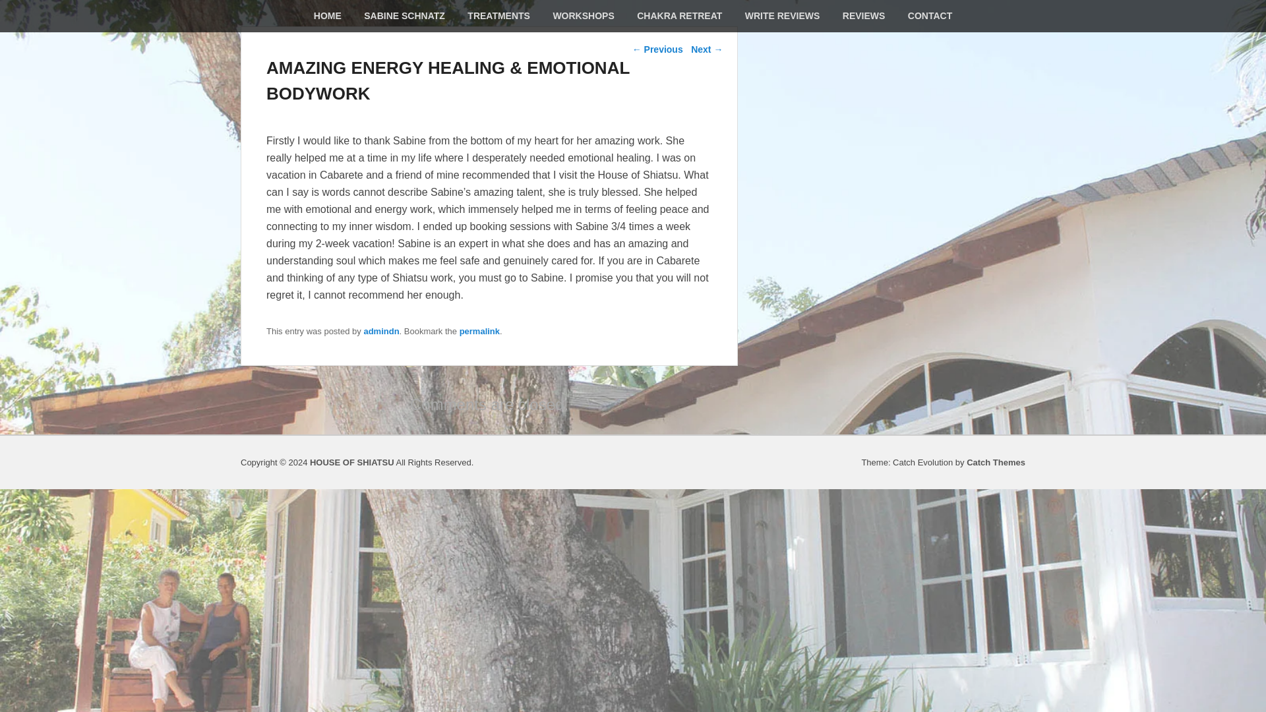 This screenshot has width=1266, height=712. I want to click on TREATMENTS, so click(498, 16).